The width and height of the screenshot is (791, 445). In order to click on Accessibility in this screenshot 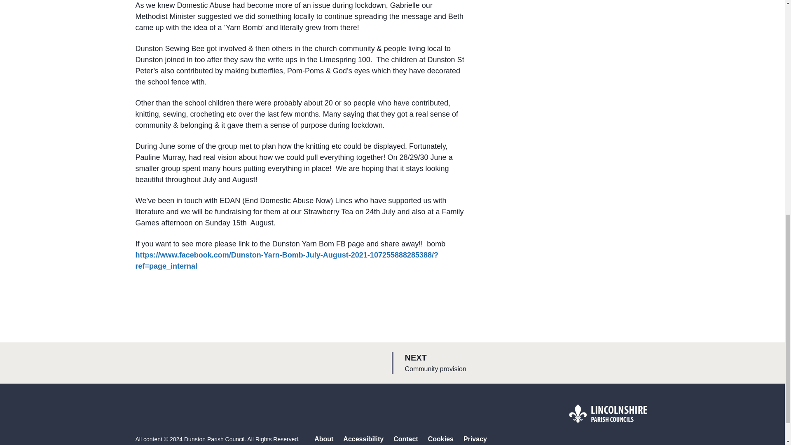, I will do `click(323, 439)`.